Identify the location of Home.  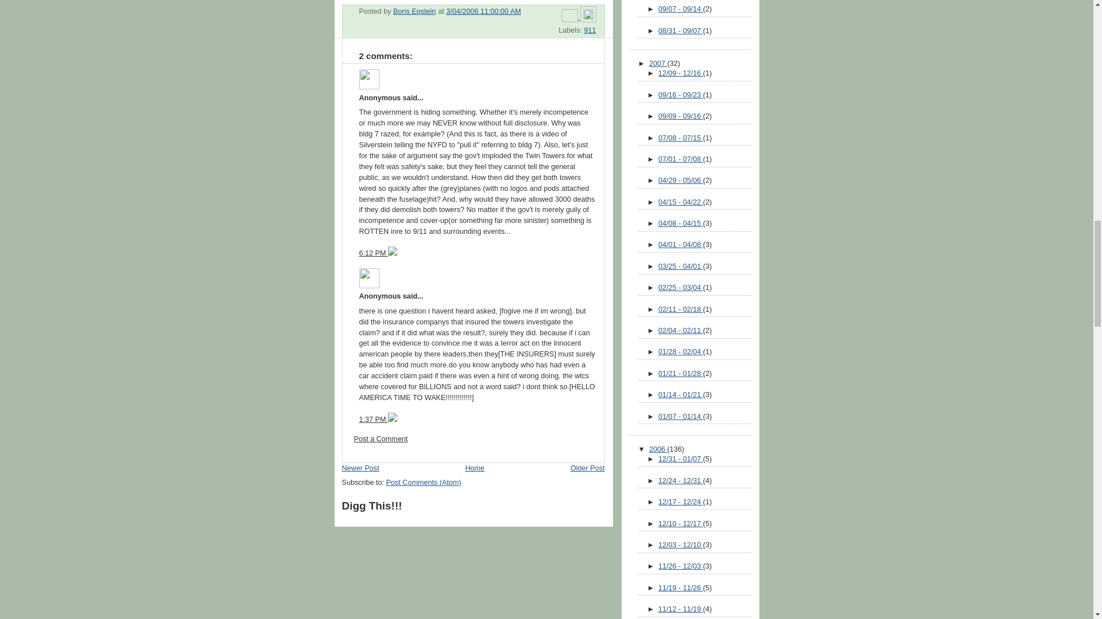
(475, 468).